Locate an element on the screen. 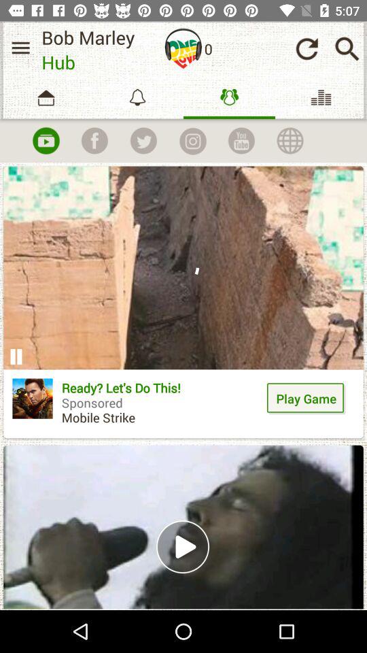 The image size is (367, 653). launch the icon to the left of play game item is located at coordinates (162, 407).